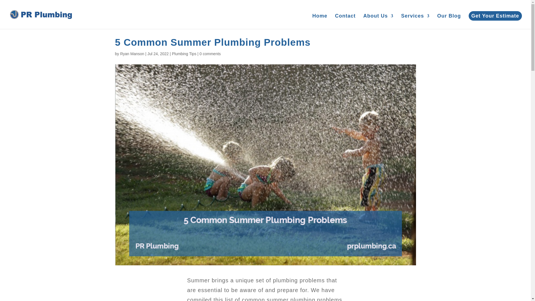 The width and height of the screenshot is (535, 301). What do you see at coordinates (320, 21) in the screenshot?
I see `Home` at bounding box center [320, 21].